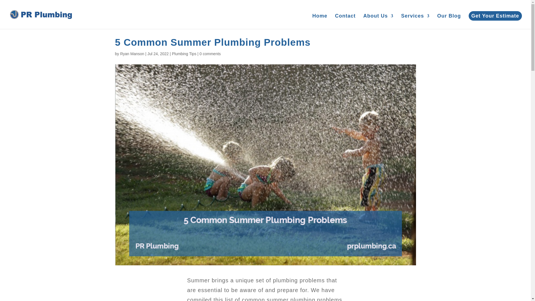 The width and height of the screenshot is (535, 301). What do you see at coordinates (320, 21) in the screenshot?
I see `Home` at bounding box center [320, 21].